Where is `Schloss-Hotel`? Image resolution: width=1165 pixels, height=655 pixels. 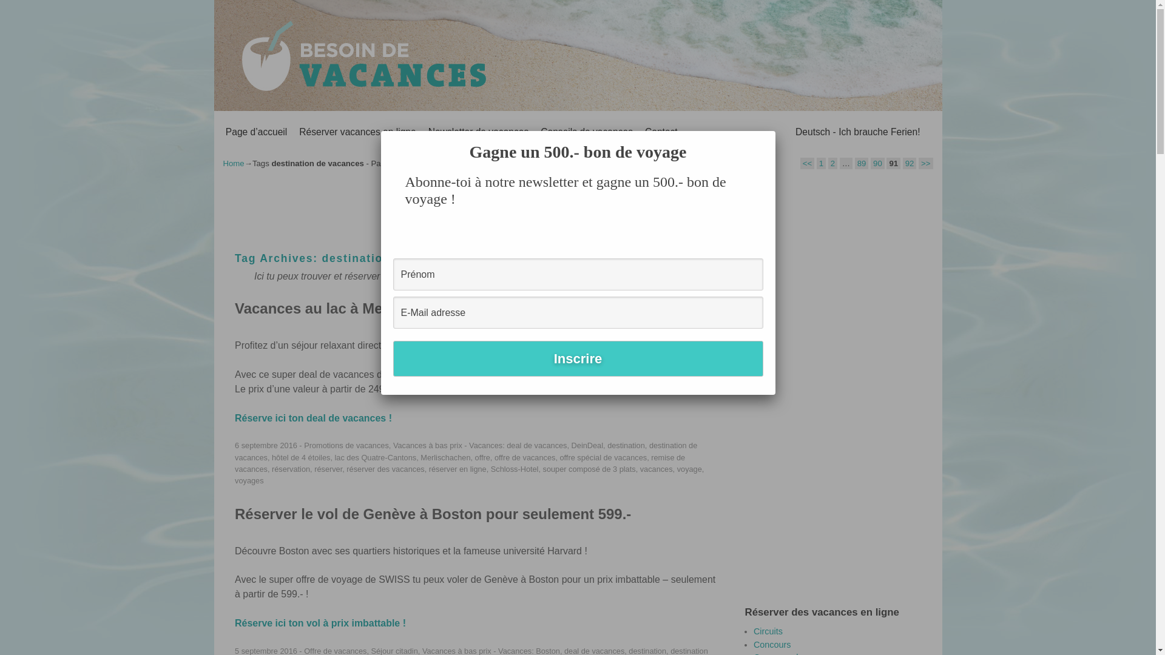
Schloss-Hotel is located at coordinates (515, 469).